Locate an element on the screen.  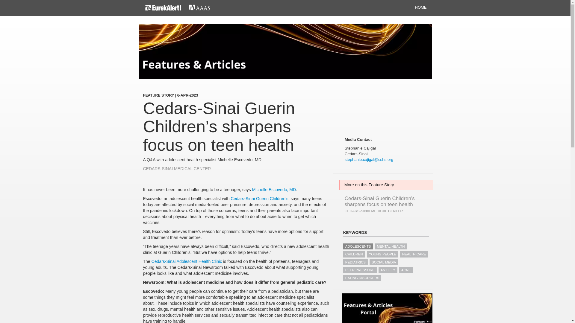
MENTAL HEALTH is located at coordinates (391, 246).